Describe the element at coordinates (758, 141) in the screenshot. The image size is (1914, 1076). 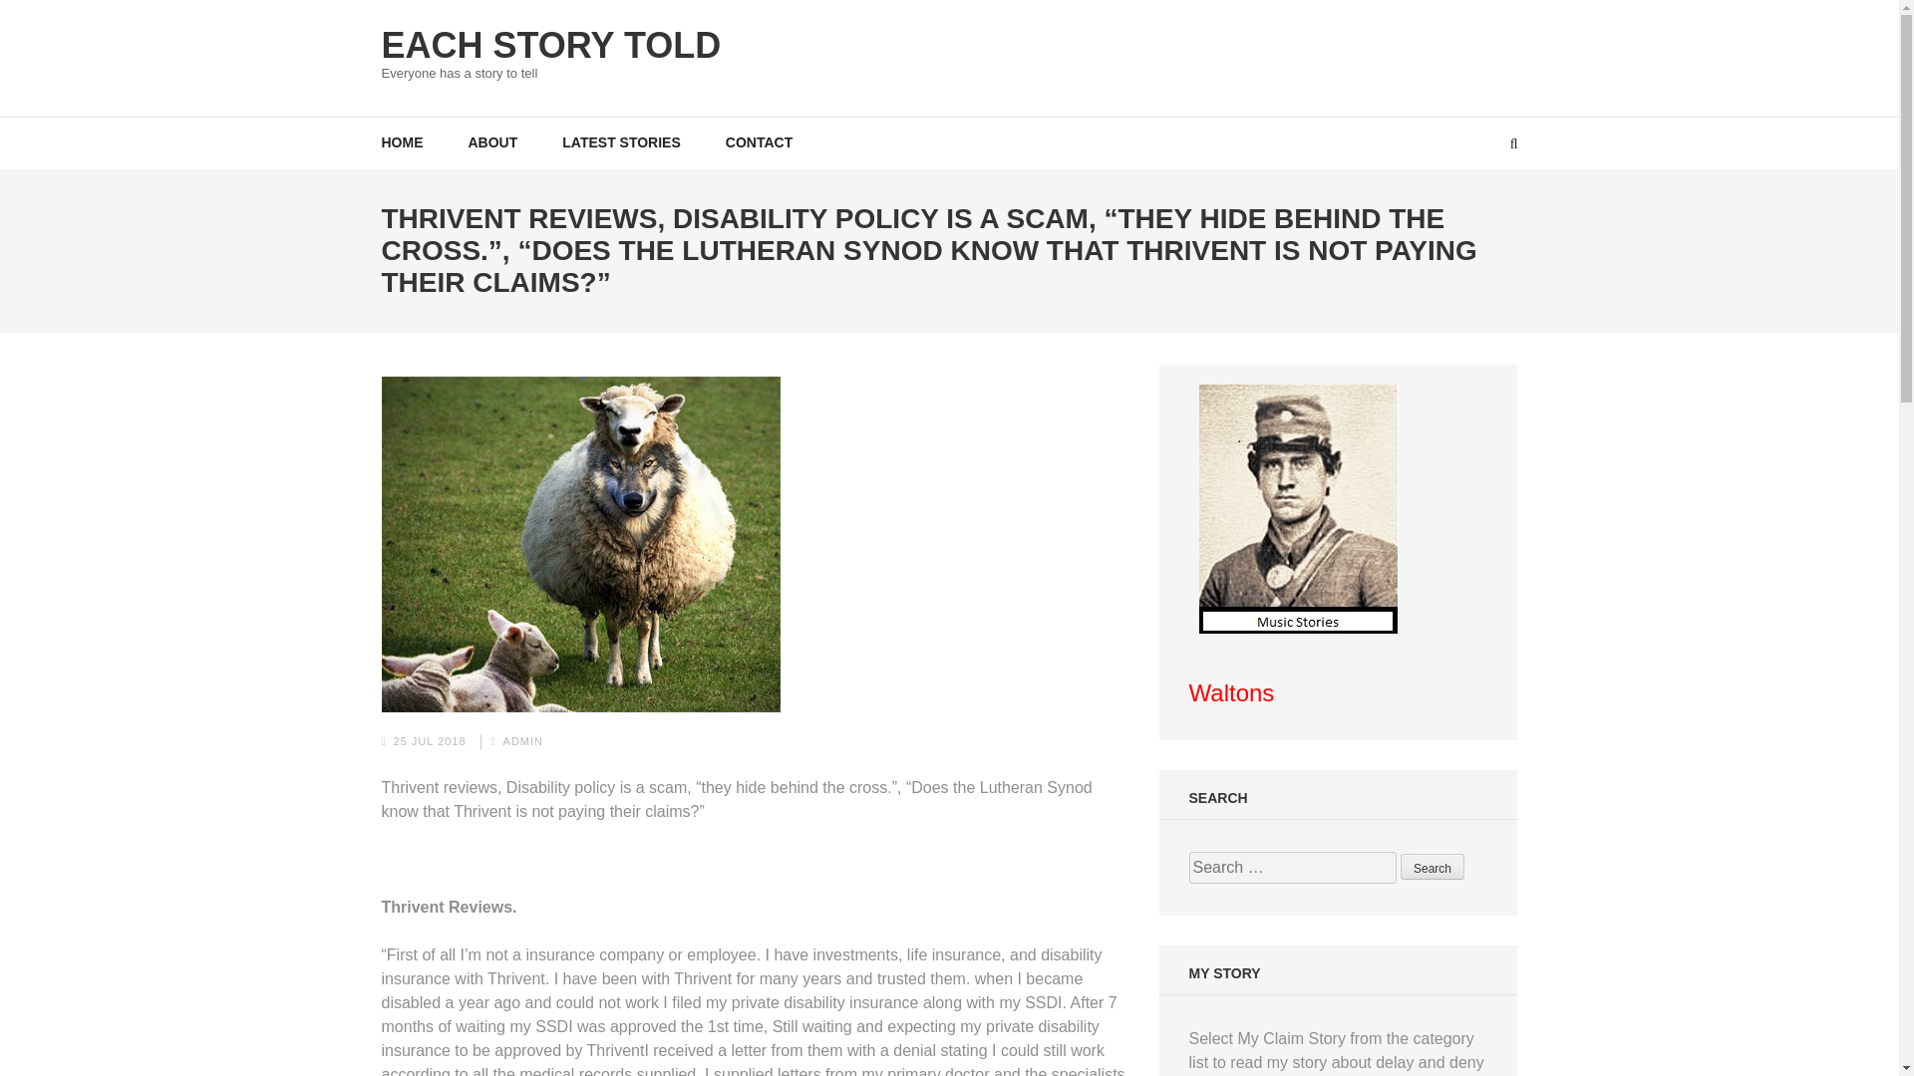
I see `CONTACT` at that location.